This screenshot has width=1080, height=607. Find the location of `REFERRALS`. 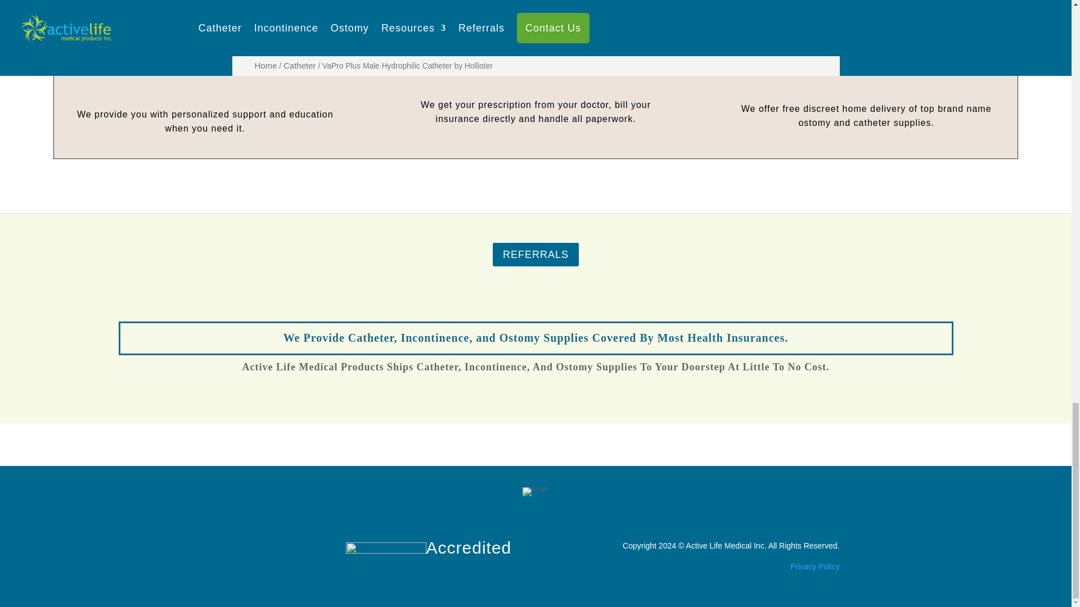

REFERRALS is located at coordinates (535, 254).